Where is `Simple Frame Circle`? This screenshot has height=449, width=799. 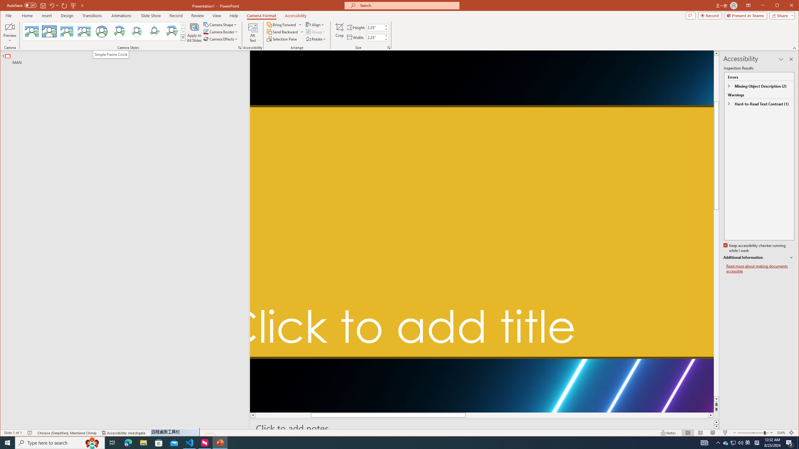 Simple Frame Circle is located at coordinates (101, 31).